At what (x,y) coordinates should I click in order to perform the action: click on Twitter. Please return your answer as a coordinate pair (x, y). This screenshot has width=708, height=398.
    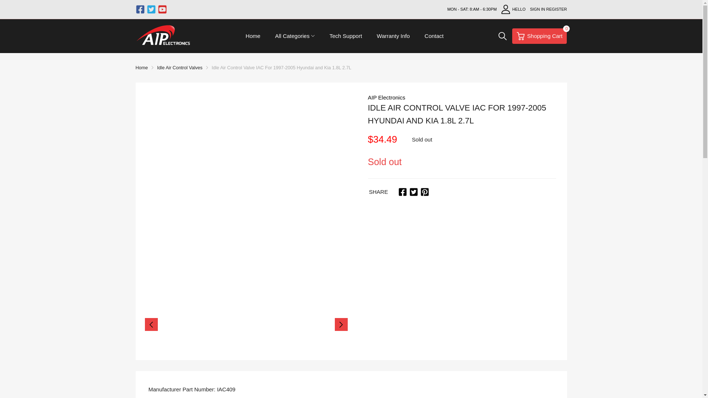
    Looking at the image, I should click on (140, 9).